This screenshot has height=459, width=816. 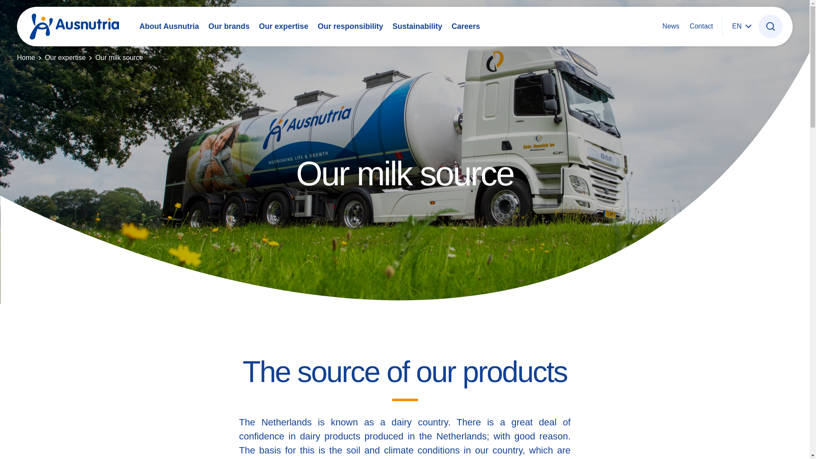 I want to click on Our brands, so click(x=229, y=26).